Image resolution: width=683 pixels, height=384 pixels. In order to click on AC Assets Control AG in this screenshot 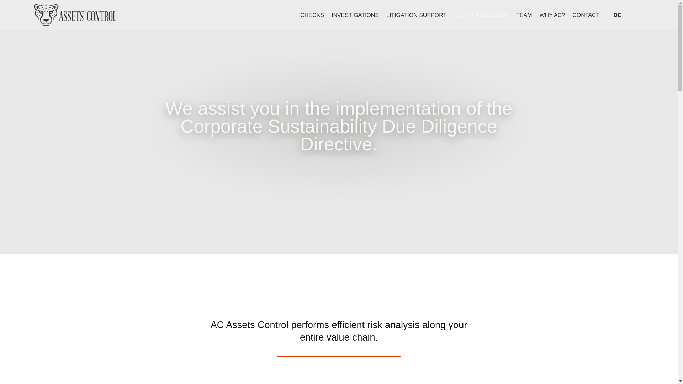, I will do `click(79, 15)`.